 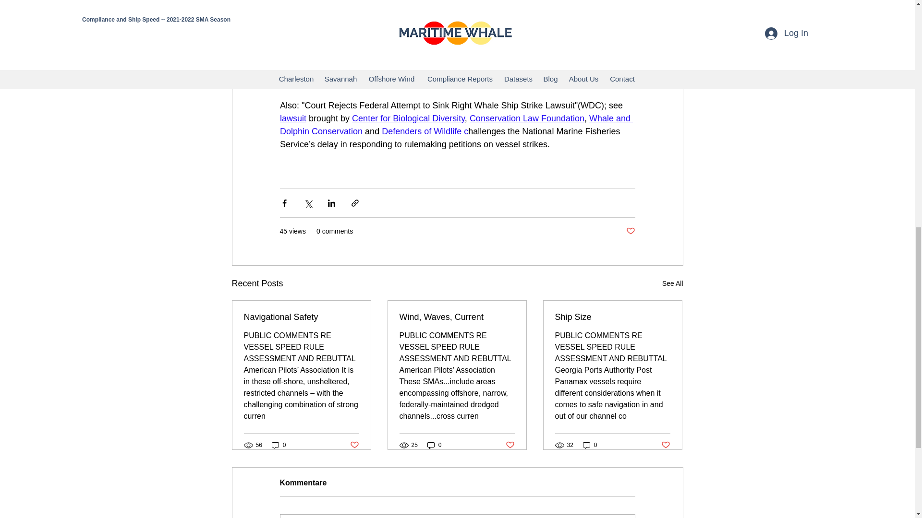 What do you see at coordinates (434, 445) in the screenshot?
I see `0` at bounding box center [434, 445].